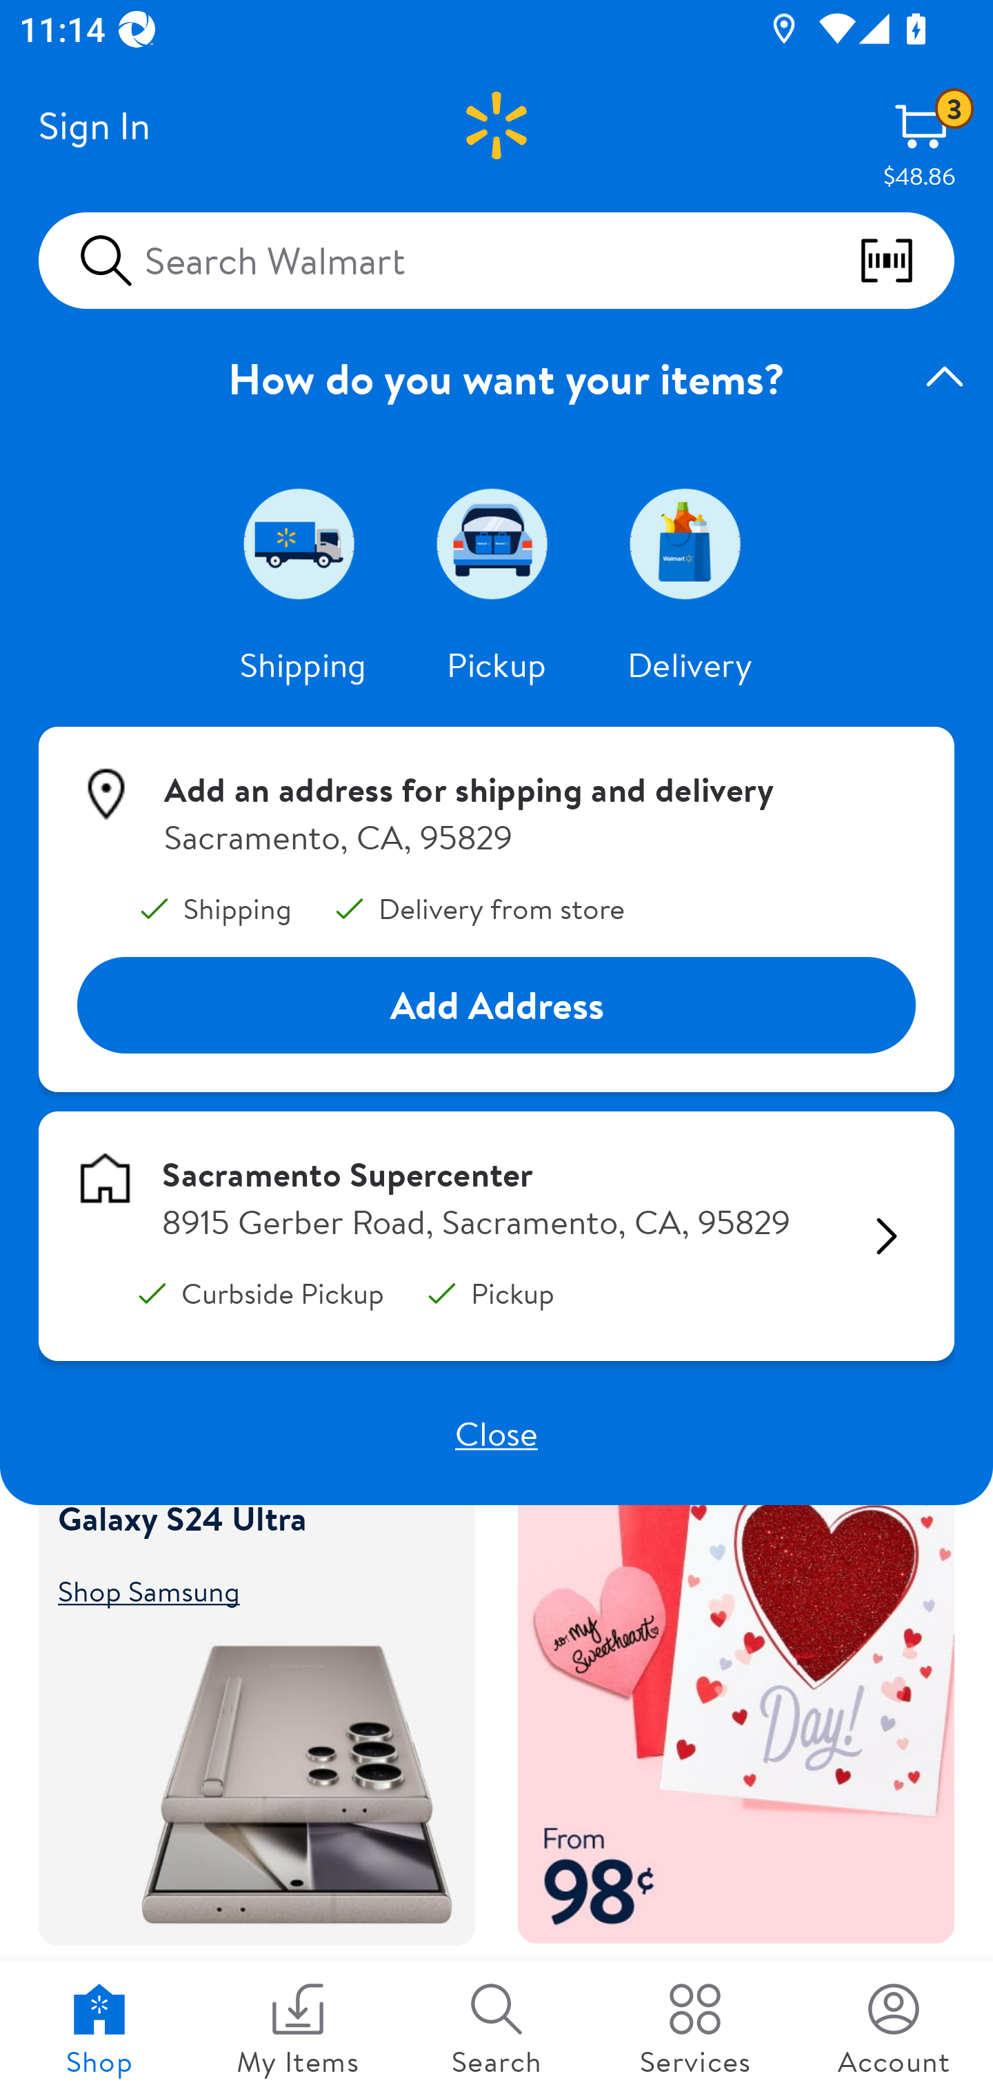  What do you see at coordinates (496, 259) in the screenshot?
I see `Search Walmart scan barcodes qr codes and more` at bounding box center [496, 259].